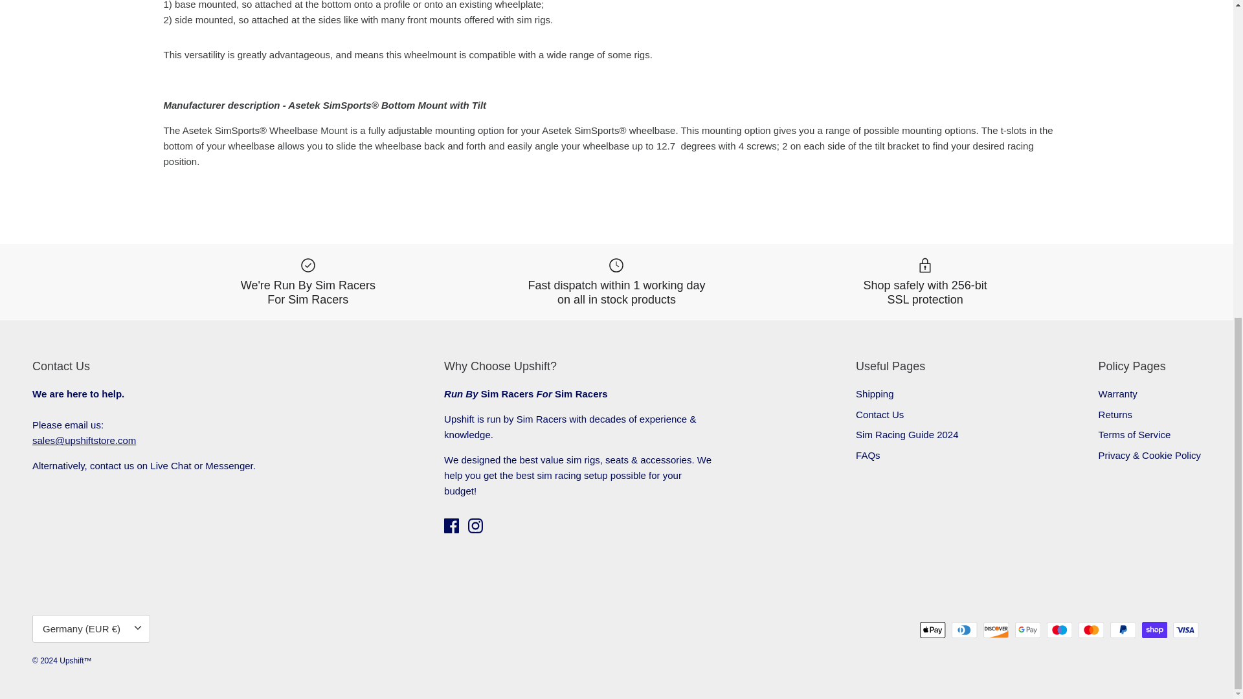 The image size is (1243, 699). I want to click on Mastercard, so click(1091, 630).